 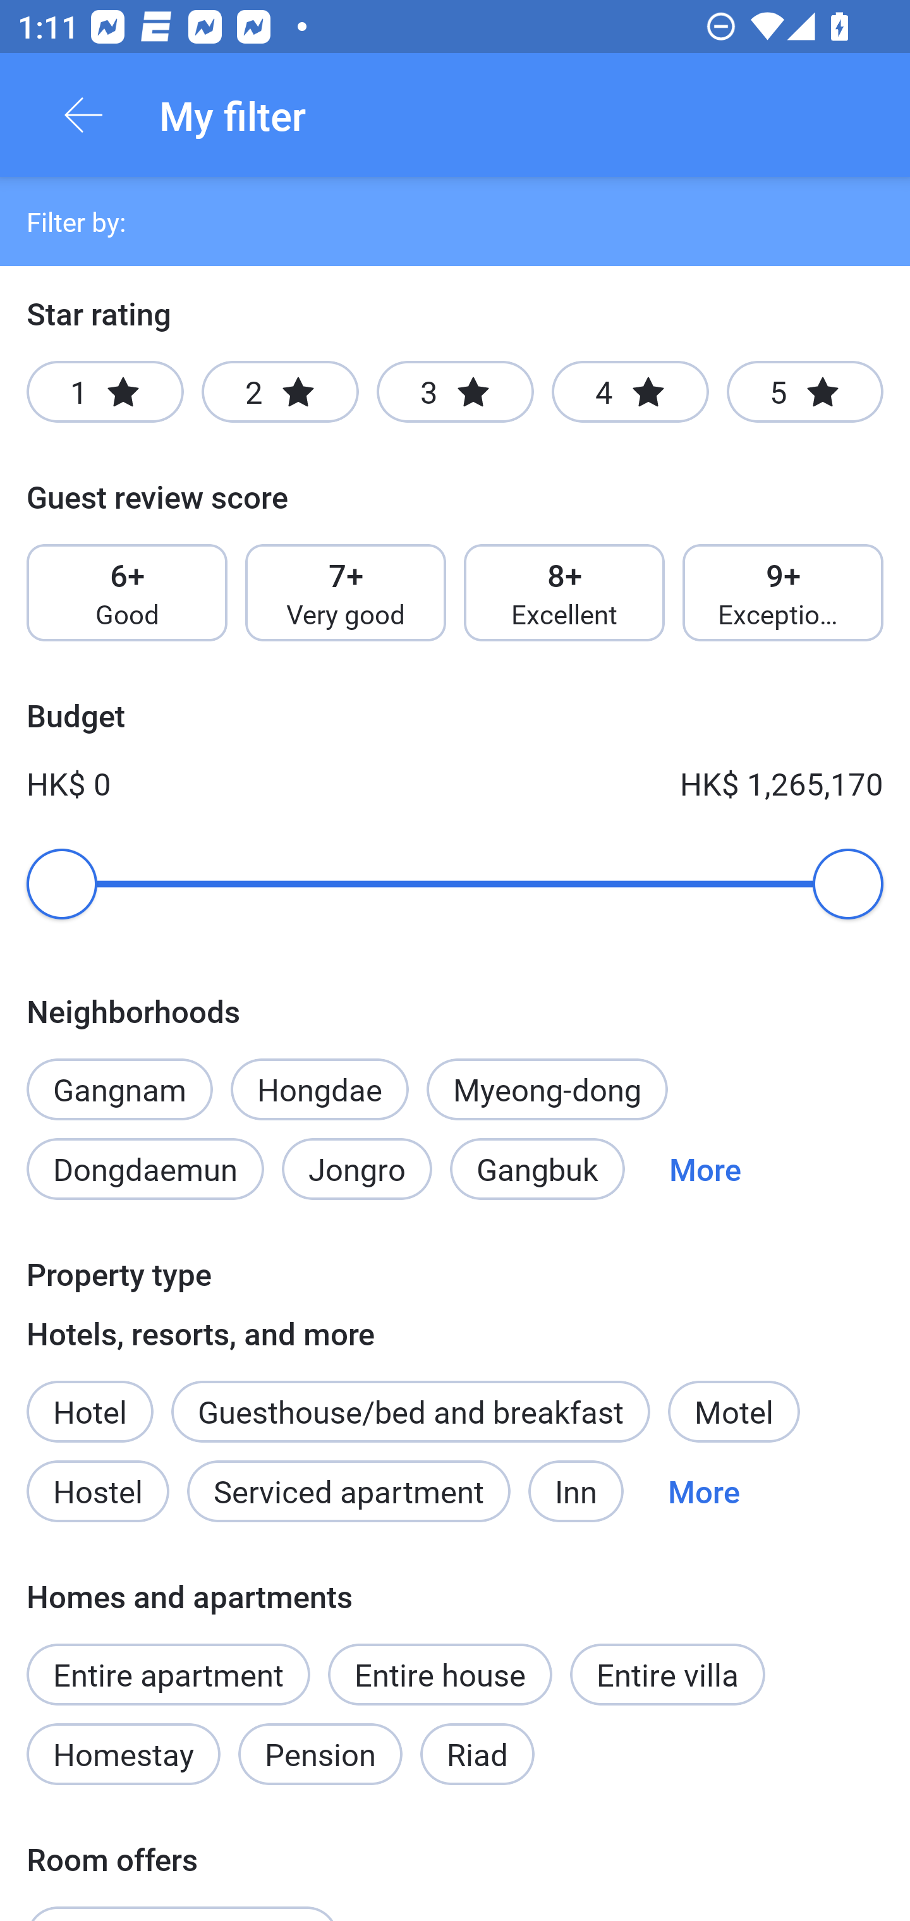 I want to click on 2, so click(x=280, y=392).